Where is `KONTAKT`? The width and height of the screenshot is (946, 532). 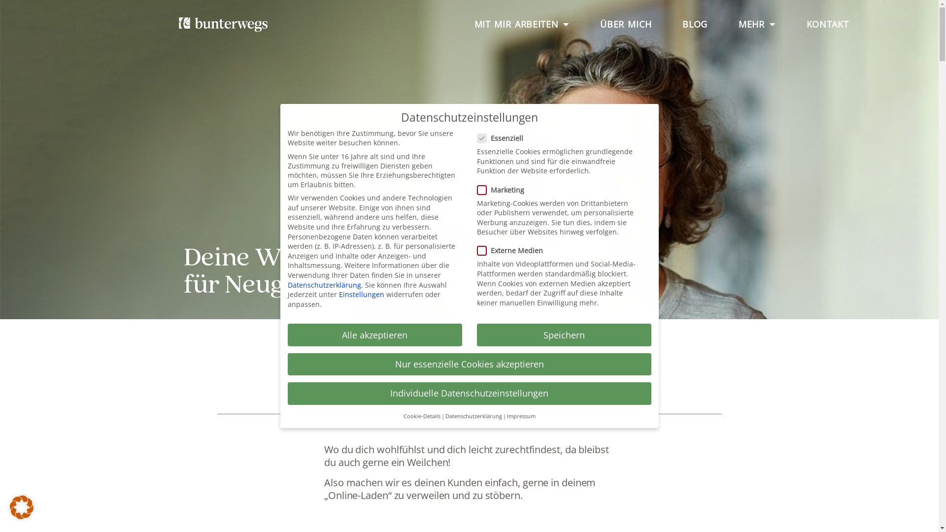 KONTAKT is located at coordinates (828, 24).